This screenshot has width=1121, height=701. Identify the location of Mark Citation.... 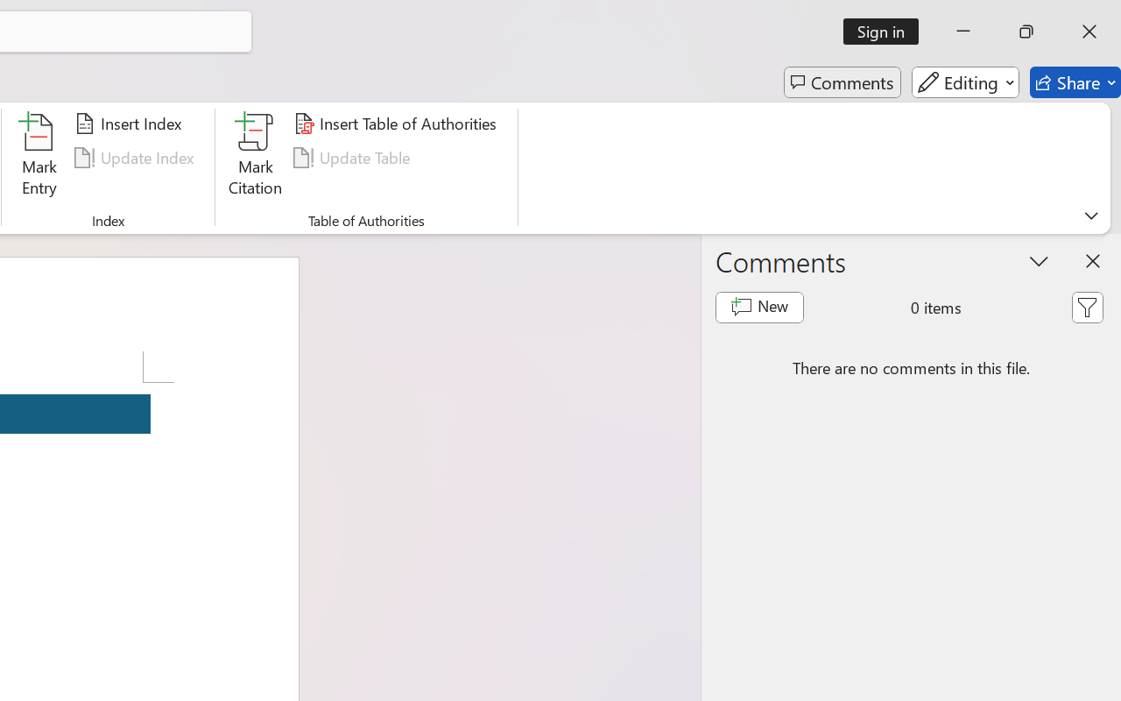
(256, 158).